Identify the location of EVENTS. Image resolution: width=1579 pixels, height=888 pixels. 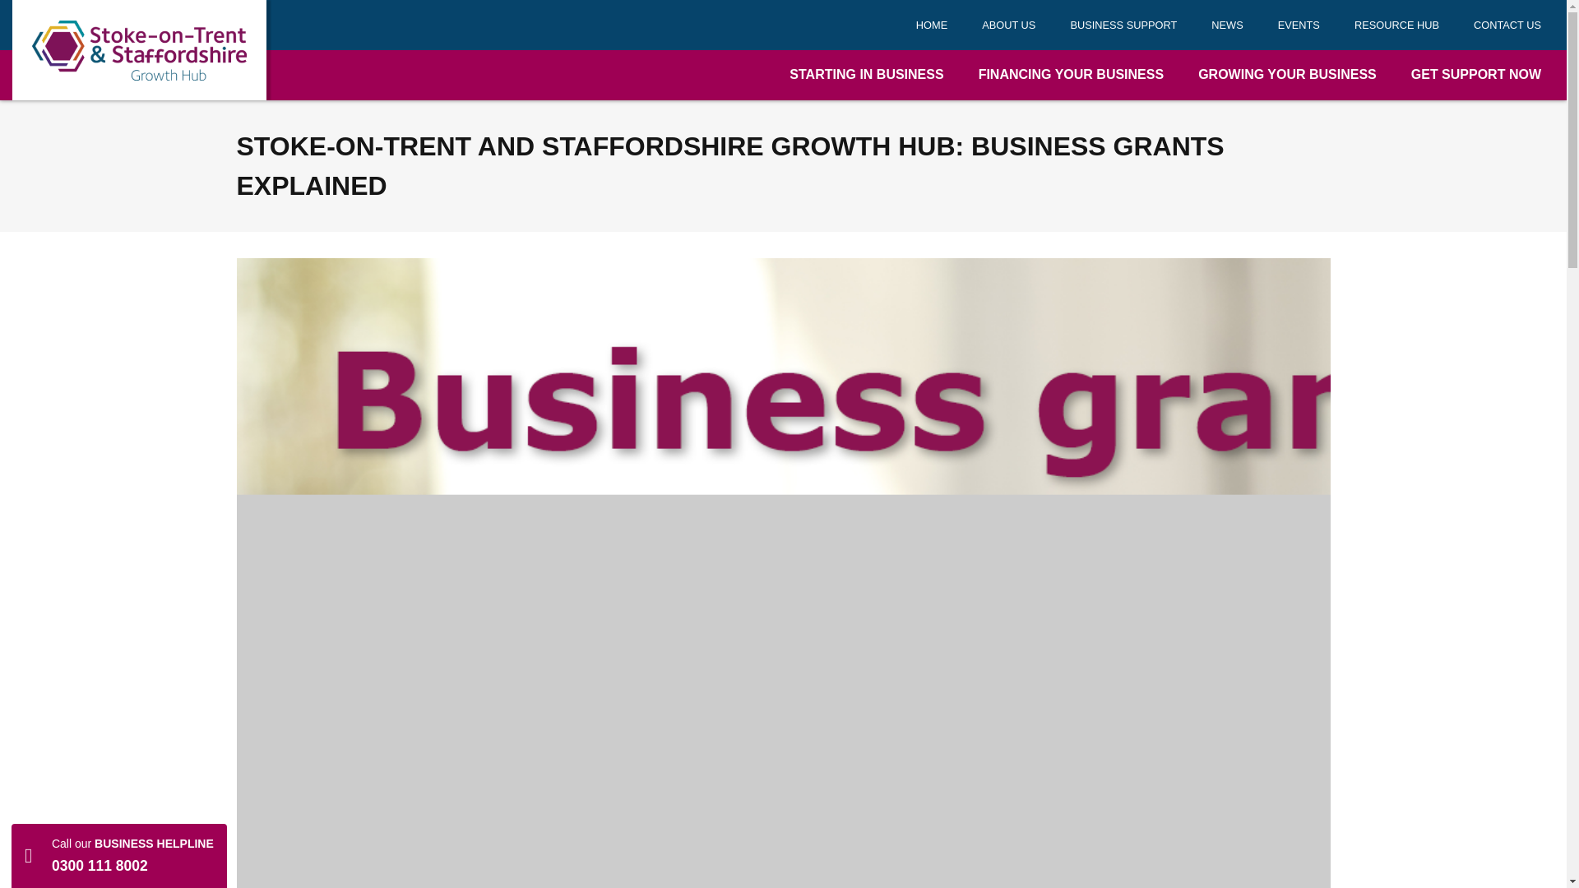
(1298, 25).